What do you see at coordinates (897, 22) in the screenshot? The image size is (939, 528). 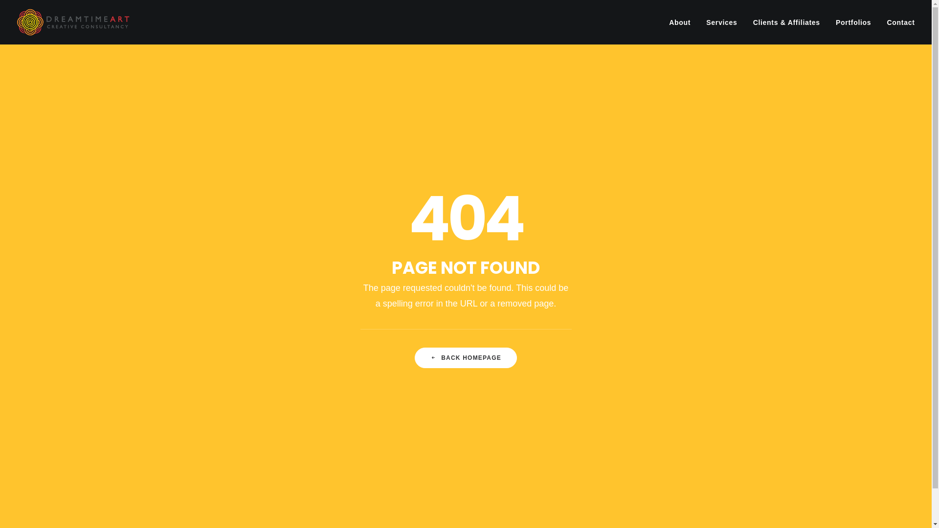 I see `Contact` at bounding box center [897, 22].